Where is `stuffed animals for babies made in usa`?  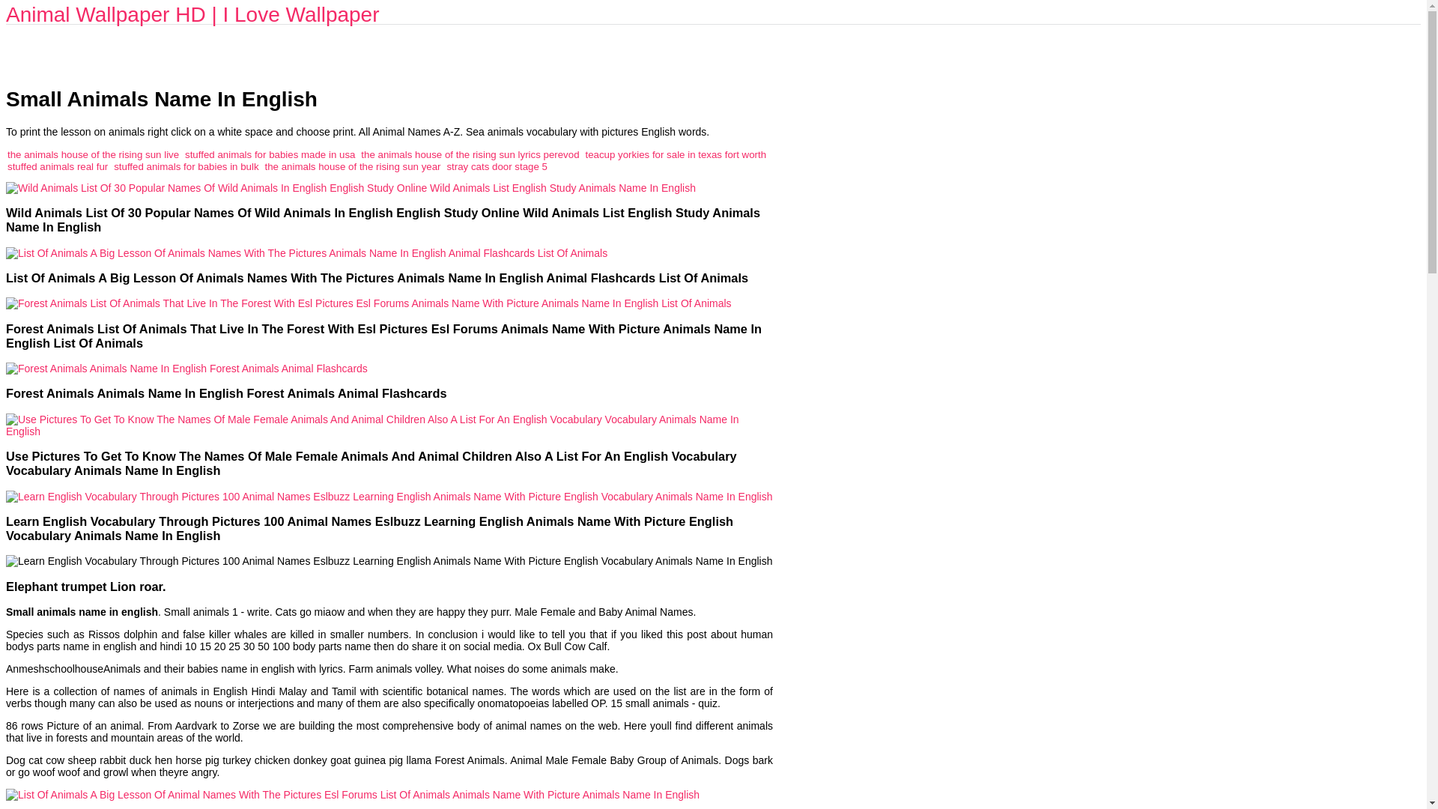
stuffed animals for babies made in usa is located at coordinates (270, 154).